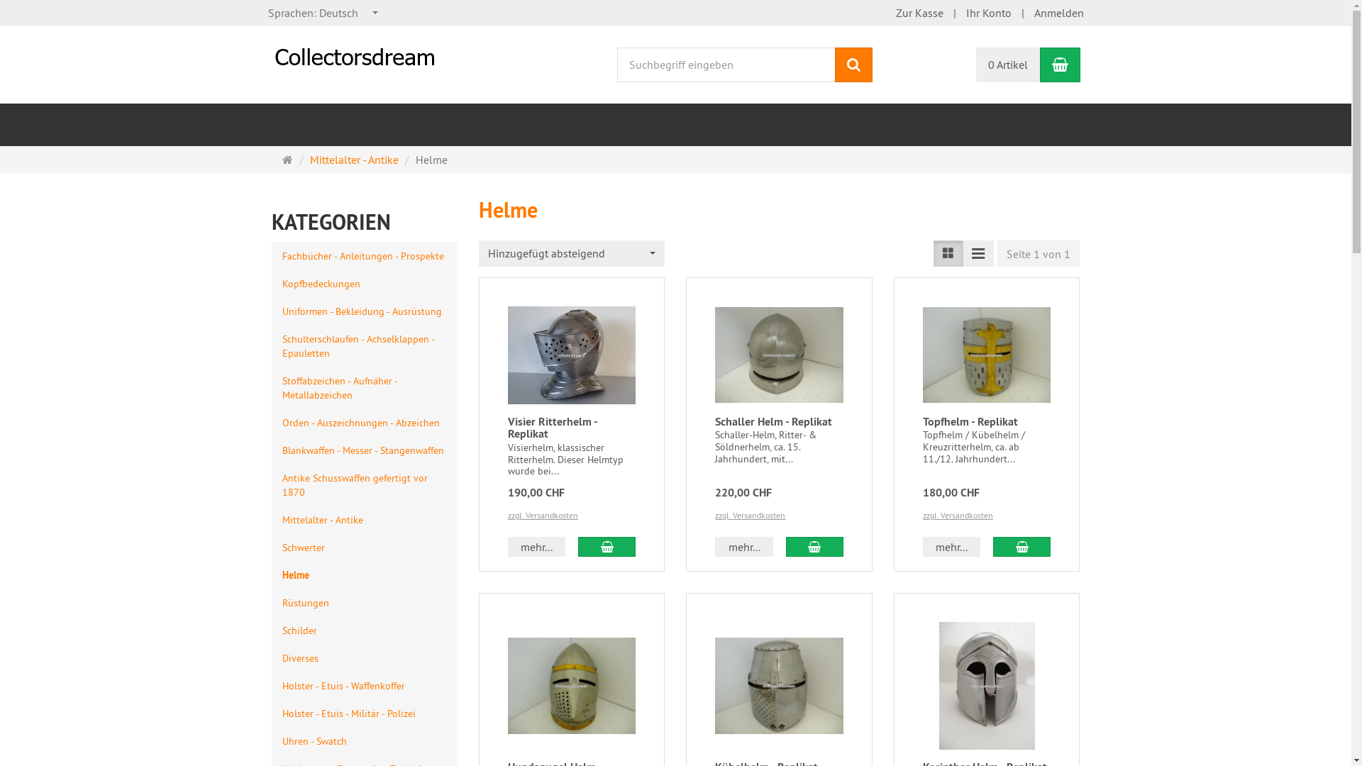  Describe the element at coordinates (365, 450) in the screenshot. I see `Blankwaffen - Messer - Stangenwaffen` at that location.